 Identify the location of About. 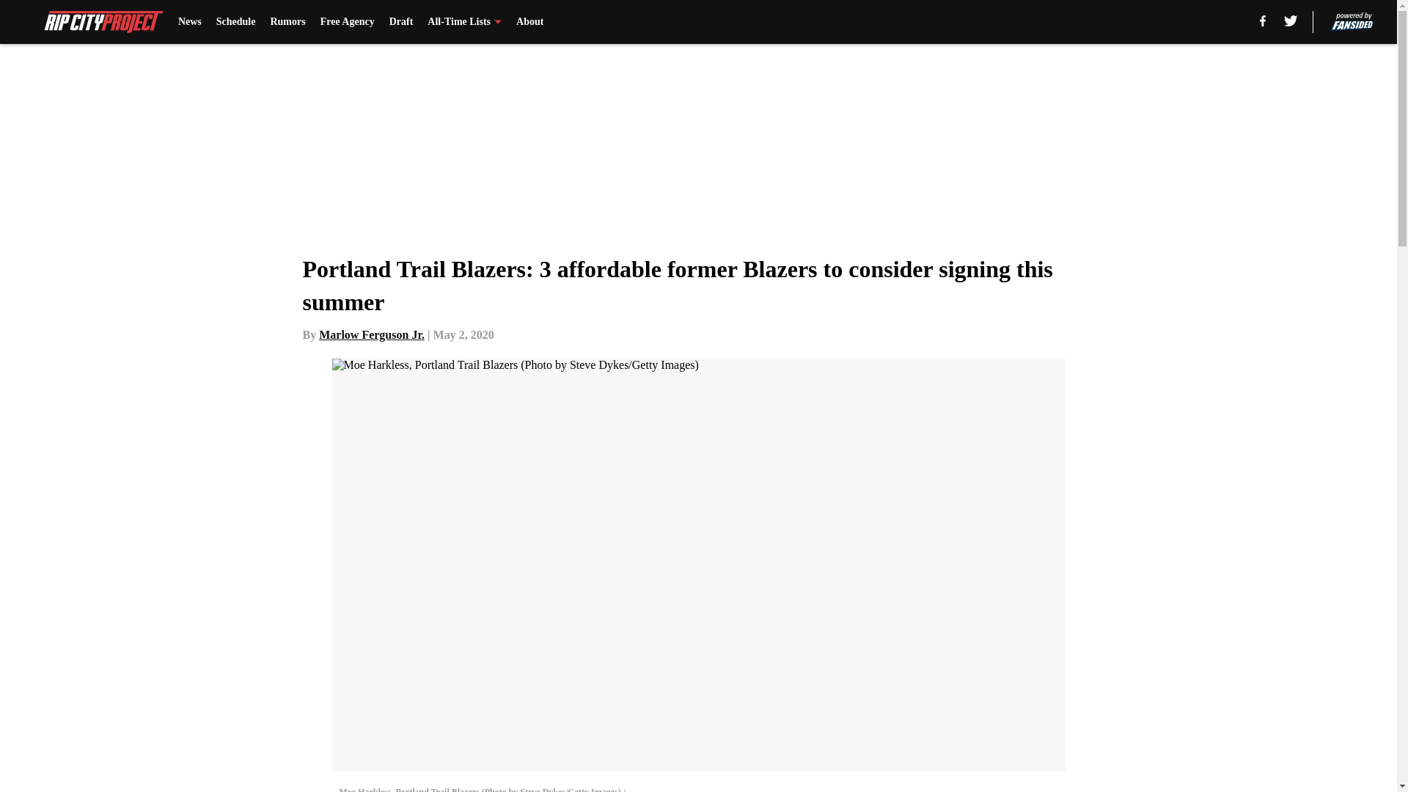
(529, 22).